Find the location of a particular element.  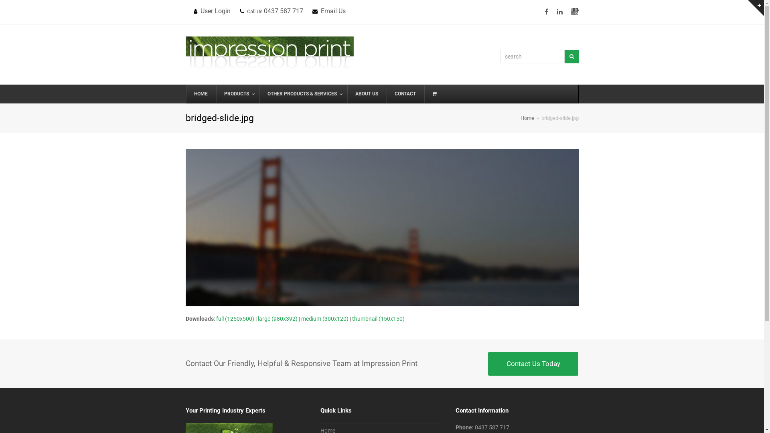

Email Us is located at coordinates (333, 11).